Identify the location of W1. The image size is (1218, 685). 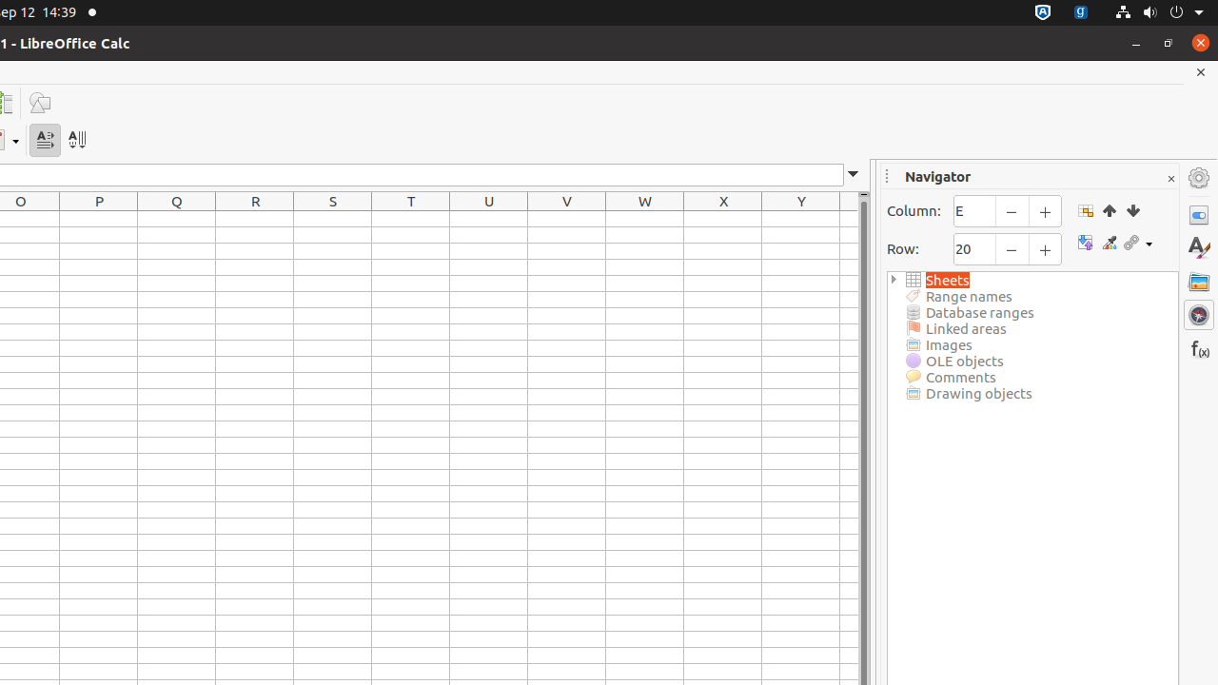
(645, 219).